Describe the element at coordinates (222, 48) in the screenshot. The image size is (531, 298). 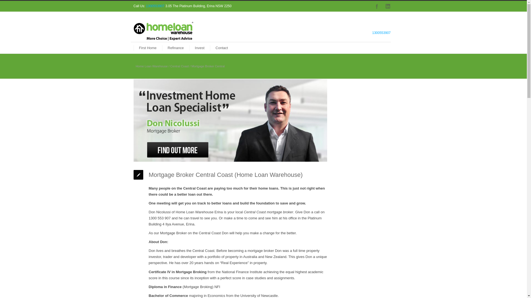
I see `Contact` at that location.